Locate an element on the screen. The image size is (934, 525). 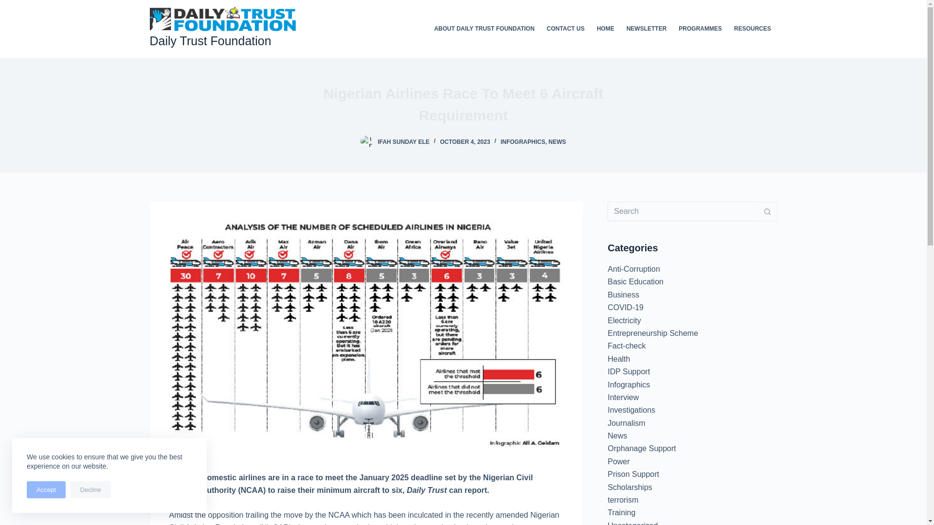
Nigerian Airlines Race To Meet 6 Aircraft Requirement is located at coordinates (463, 104).